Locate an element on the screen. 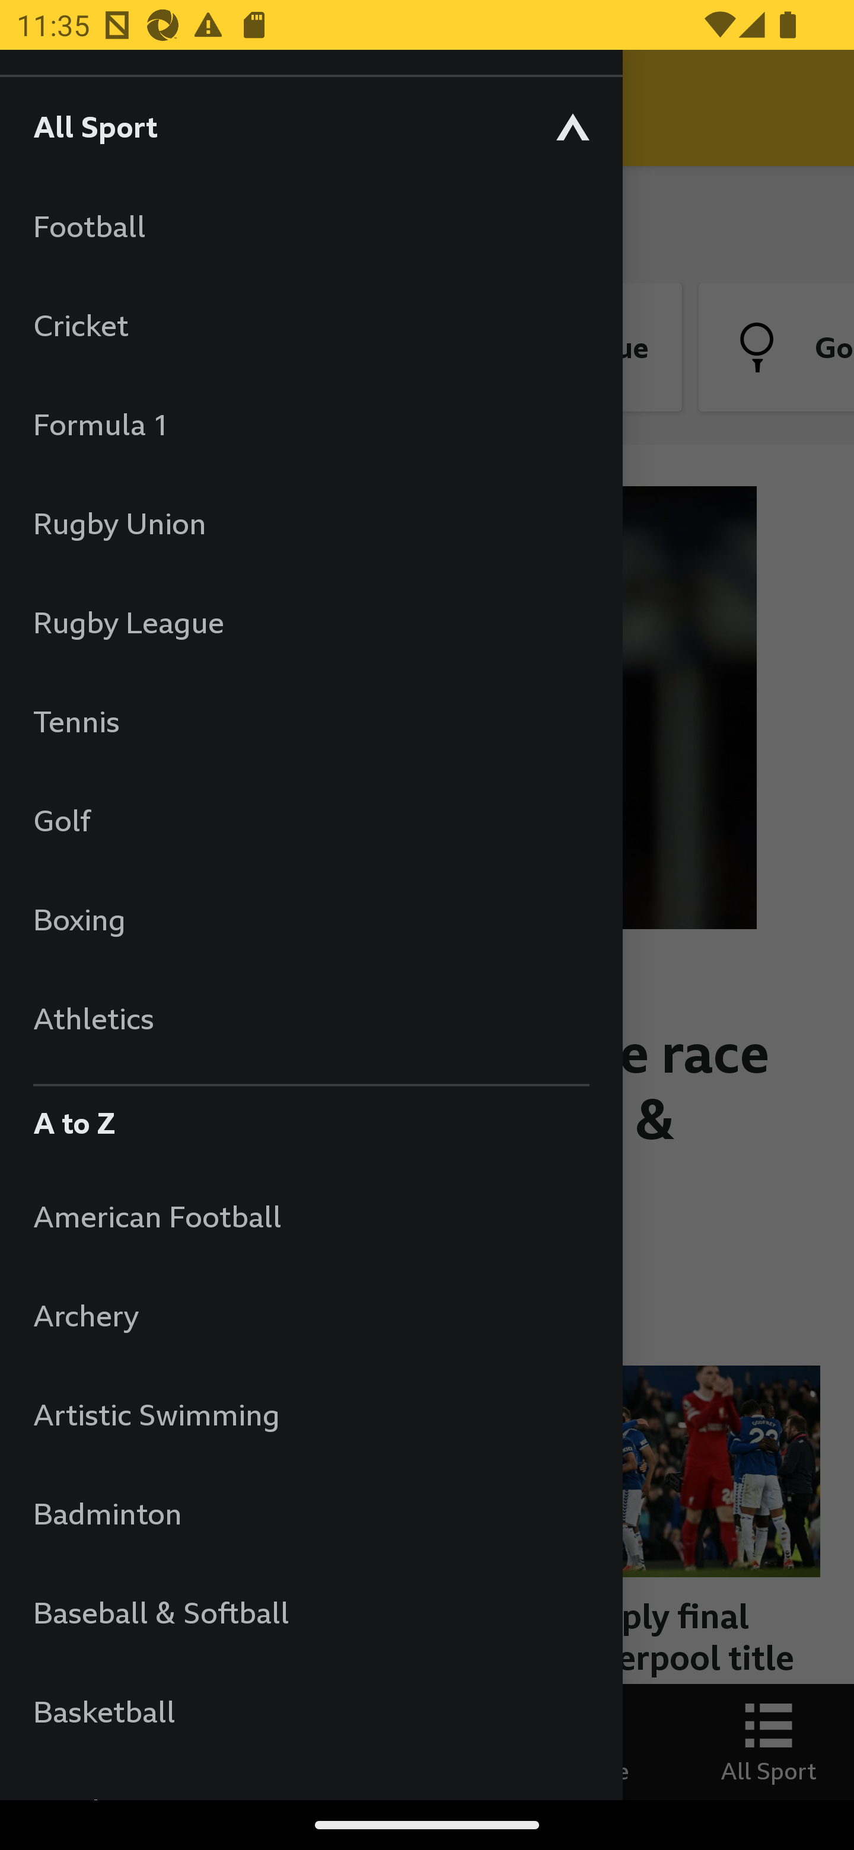  Tennis is located at coordinates (311, 721).